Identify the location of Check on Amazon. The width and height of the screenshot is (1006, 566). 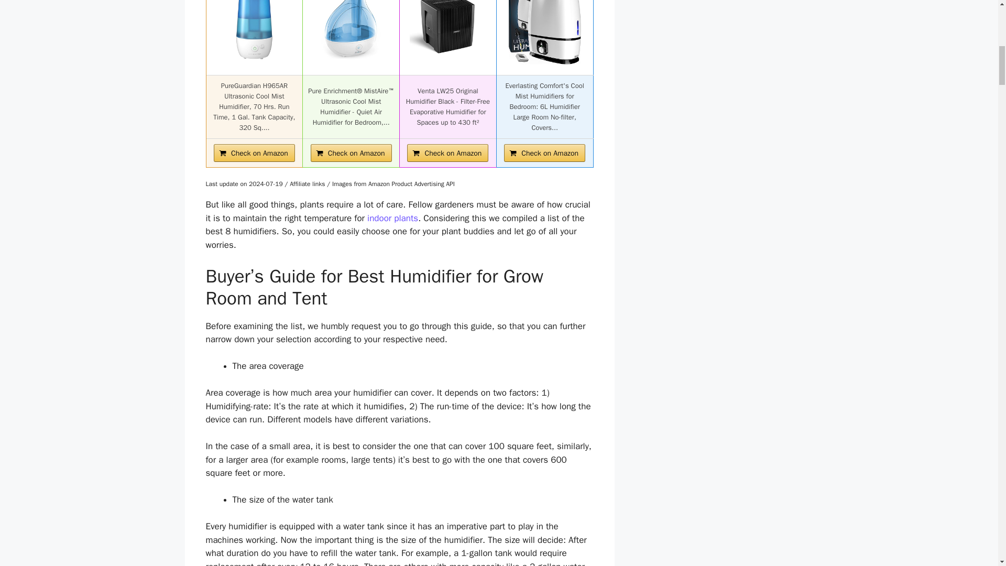
(447, 152).